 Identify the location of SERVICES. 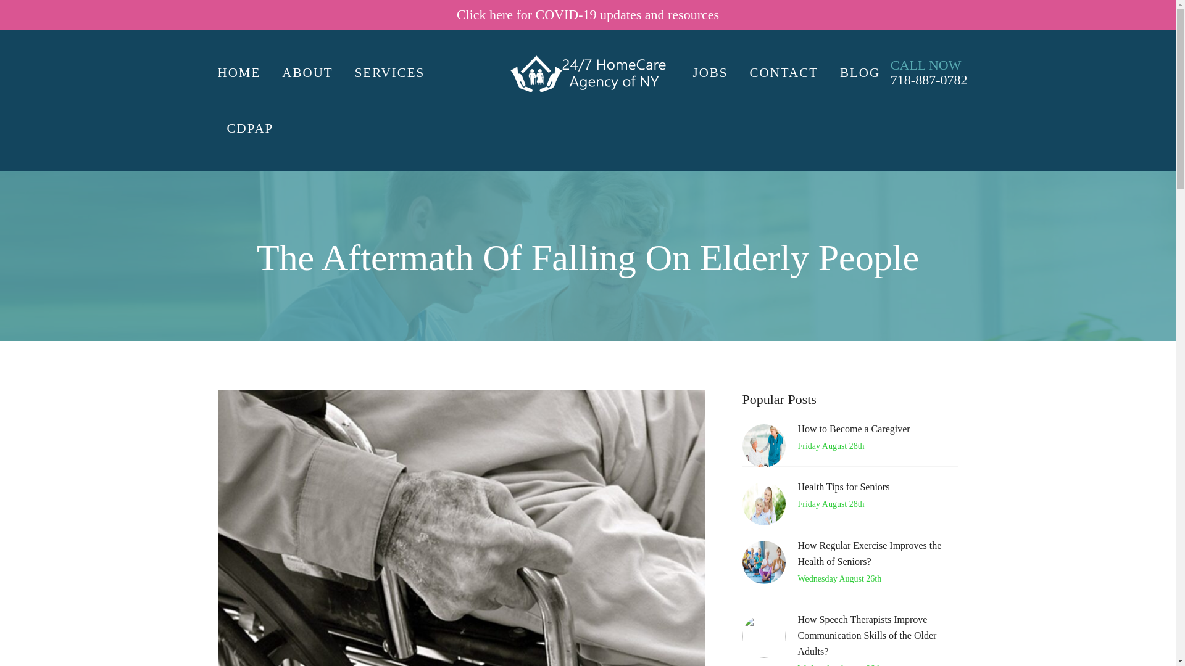
(390, 73).